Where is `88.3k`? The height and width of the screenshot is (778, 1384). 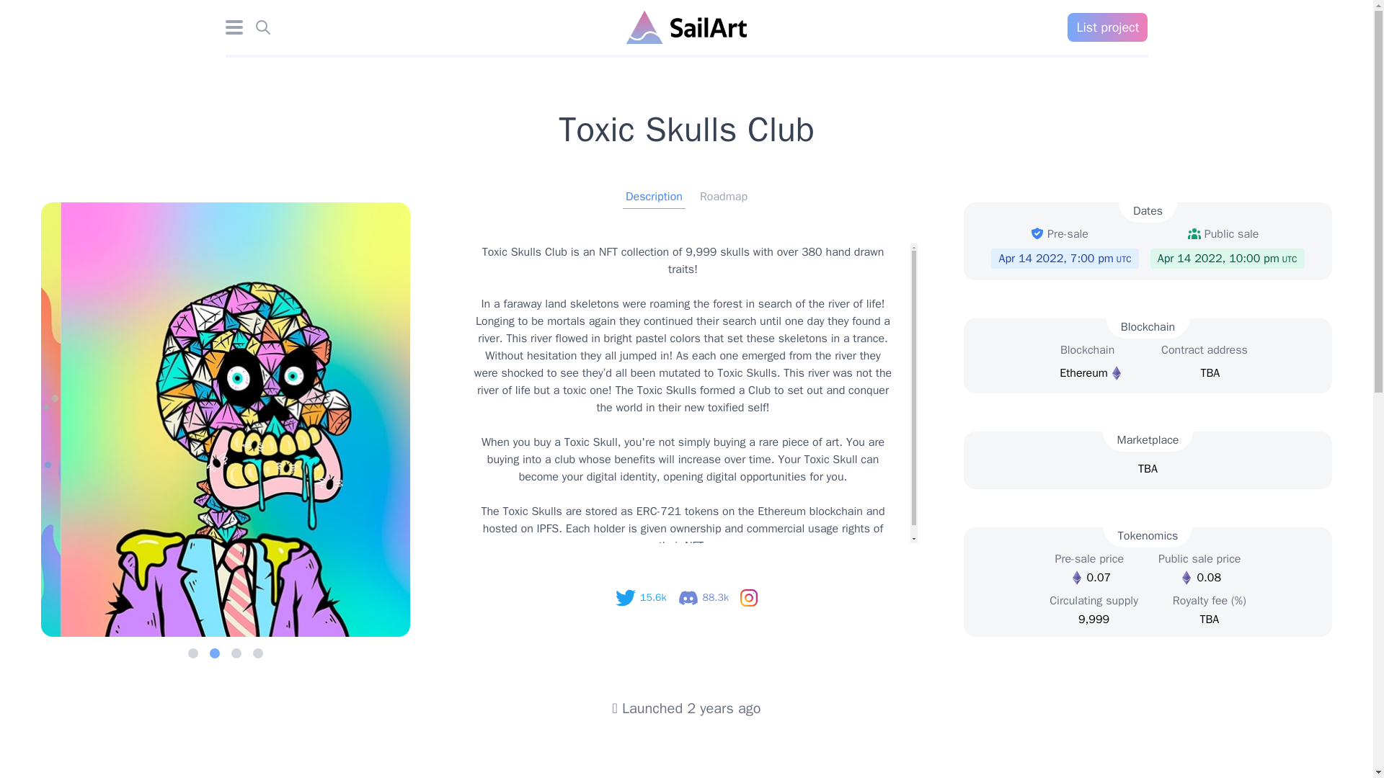 88.3k is located at coordinates (702, 598).